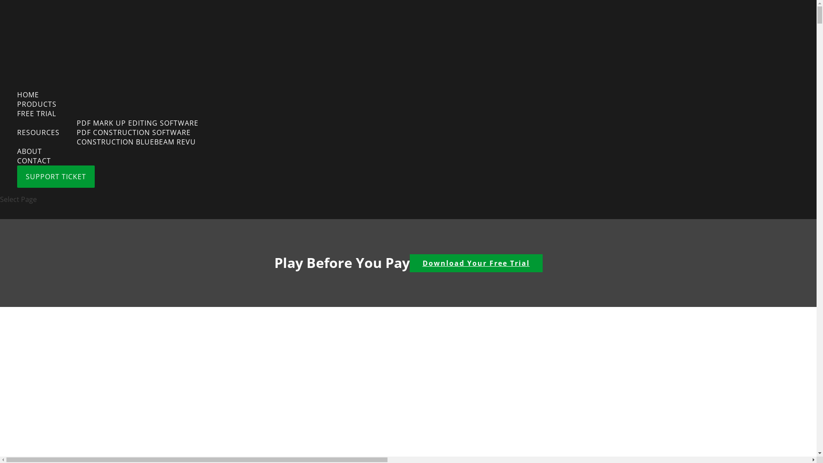 The image size is (823, 463). I want to click on FREE TRIAL, so click(37, 114).